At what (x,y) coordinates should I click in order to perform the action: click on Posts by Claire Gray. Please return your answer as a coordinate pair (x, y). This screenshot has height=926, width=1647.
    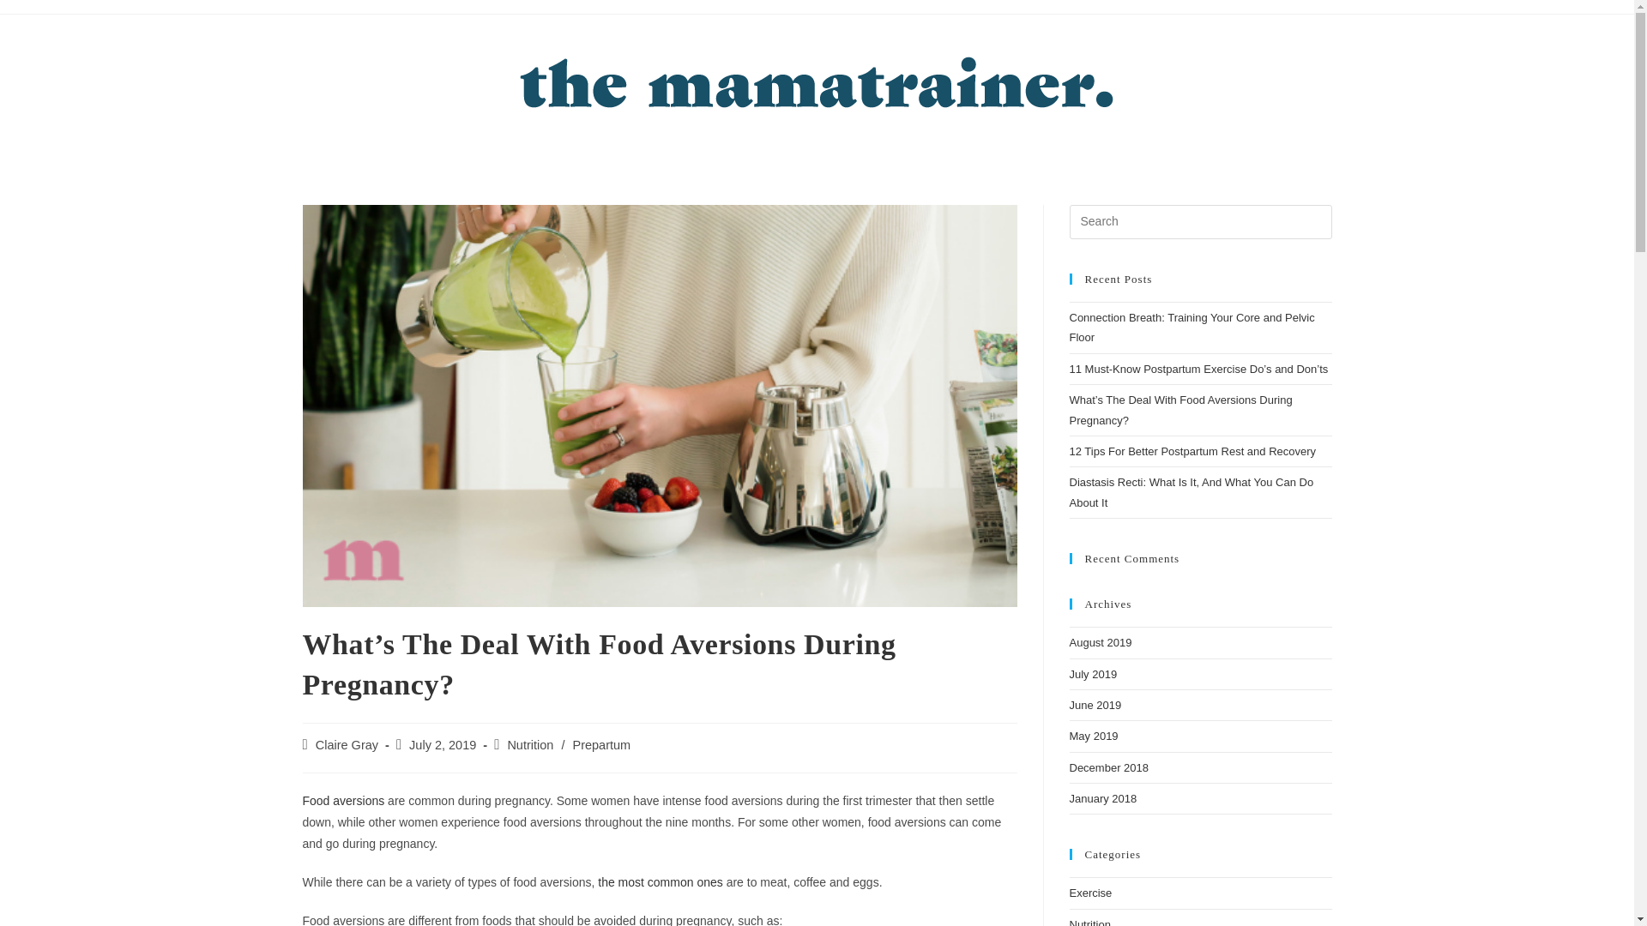
    Looking at the image, I should click on (347, 744).